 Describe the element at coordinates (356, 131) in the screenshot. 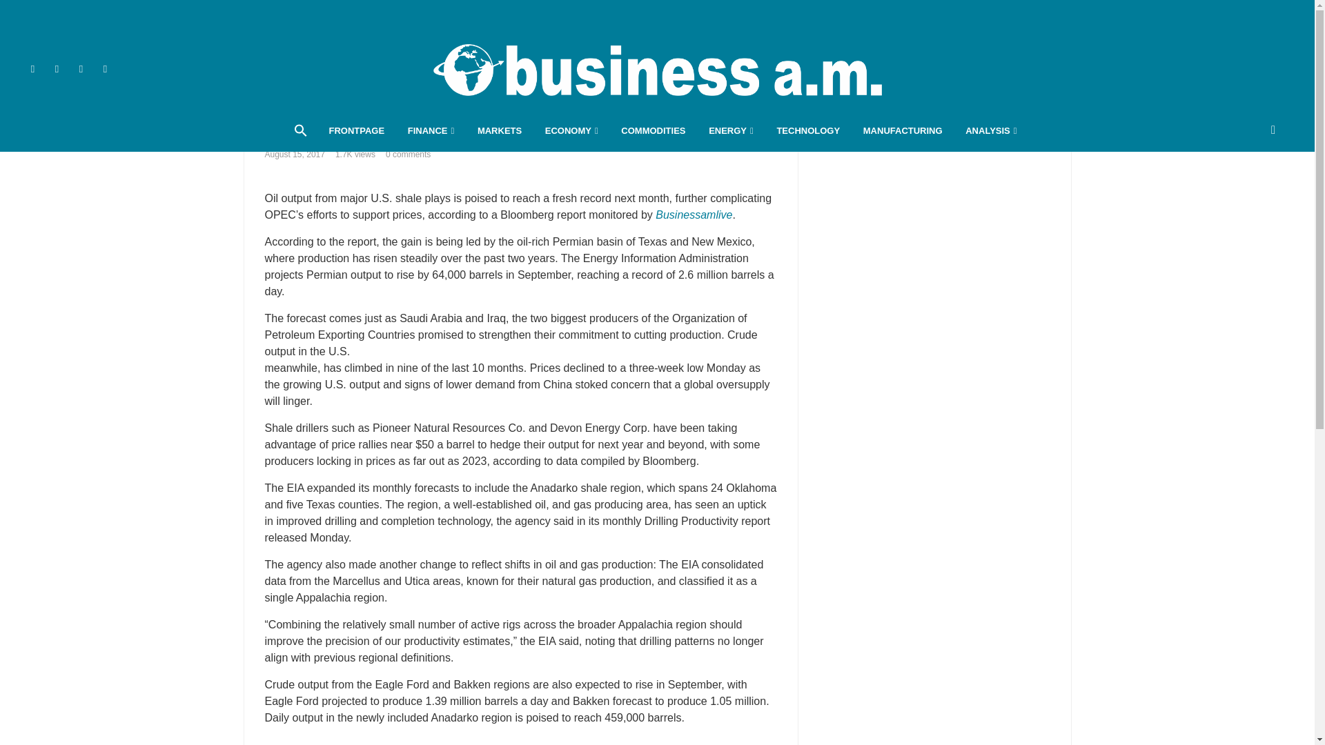

I see `FRONTPAGE` at that location.